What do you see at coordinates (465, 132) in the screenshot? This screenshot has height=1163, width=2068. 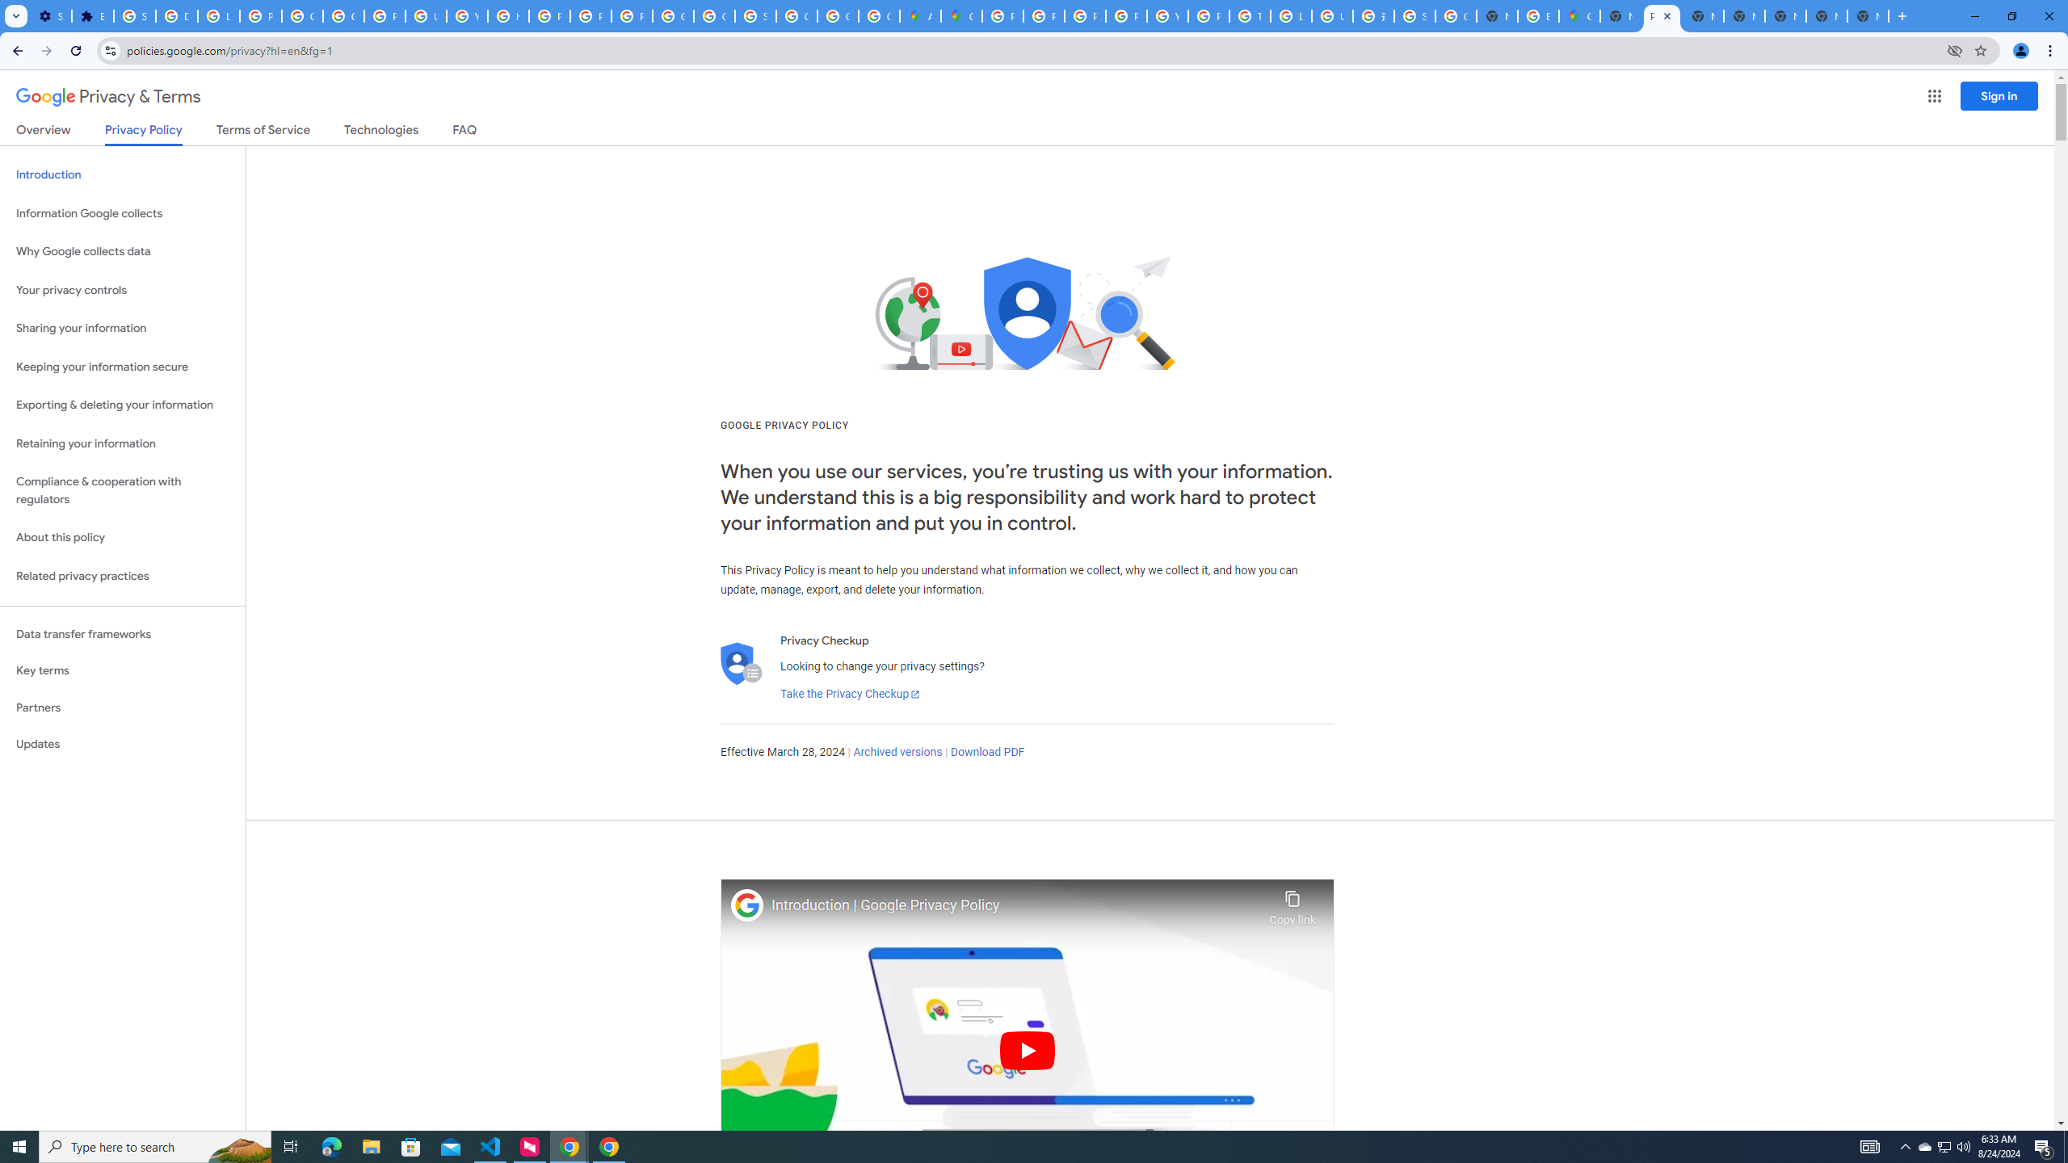 I see `FAQ` at bounding box center [465, 132].